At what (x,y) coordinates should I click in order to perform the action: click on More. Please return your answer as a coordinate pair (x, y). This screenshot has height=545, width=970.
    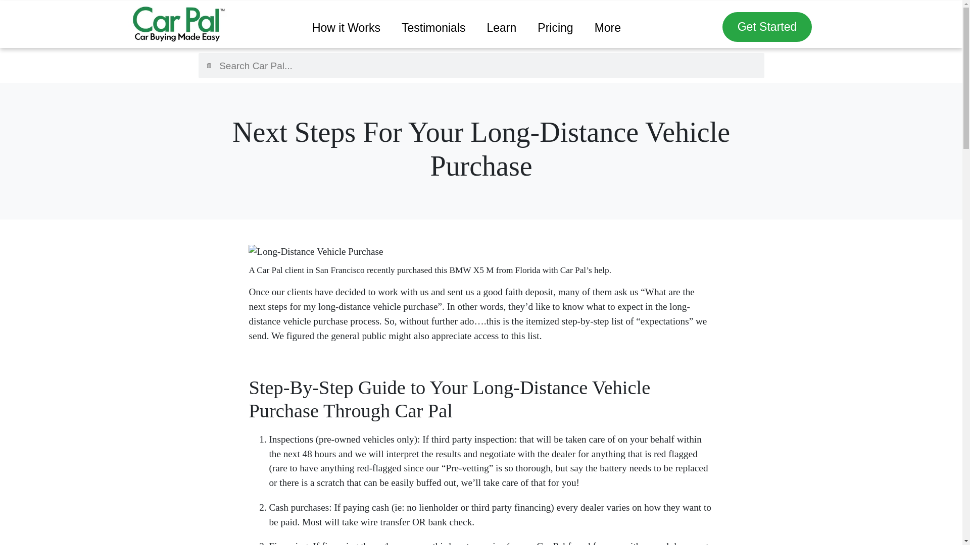
    Looking at the image, I should click on (608, 28).